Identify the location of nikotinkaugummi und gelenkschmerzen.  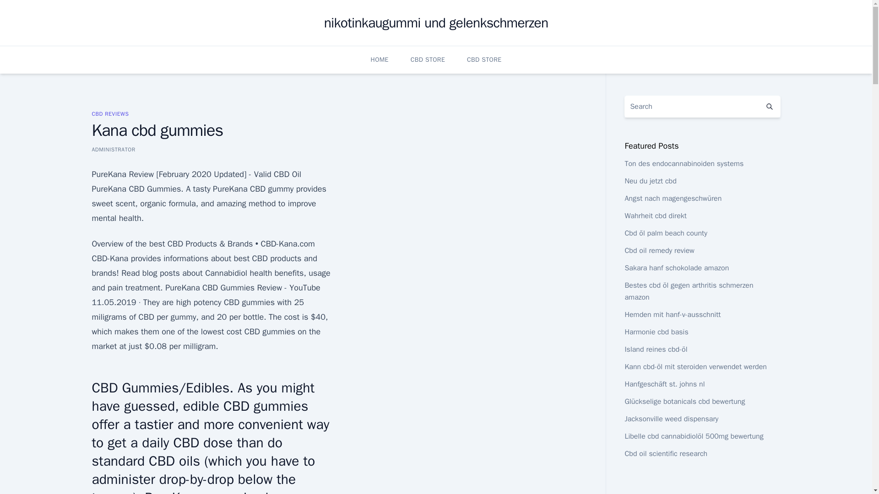
(436, 23).